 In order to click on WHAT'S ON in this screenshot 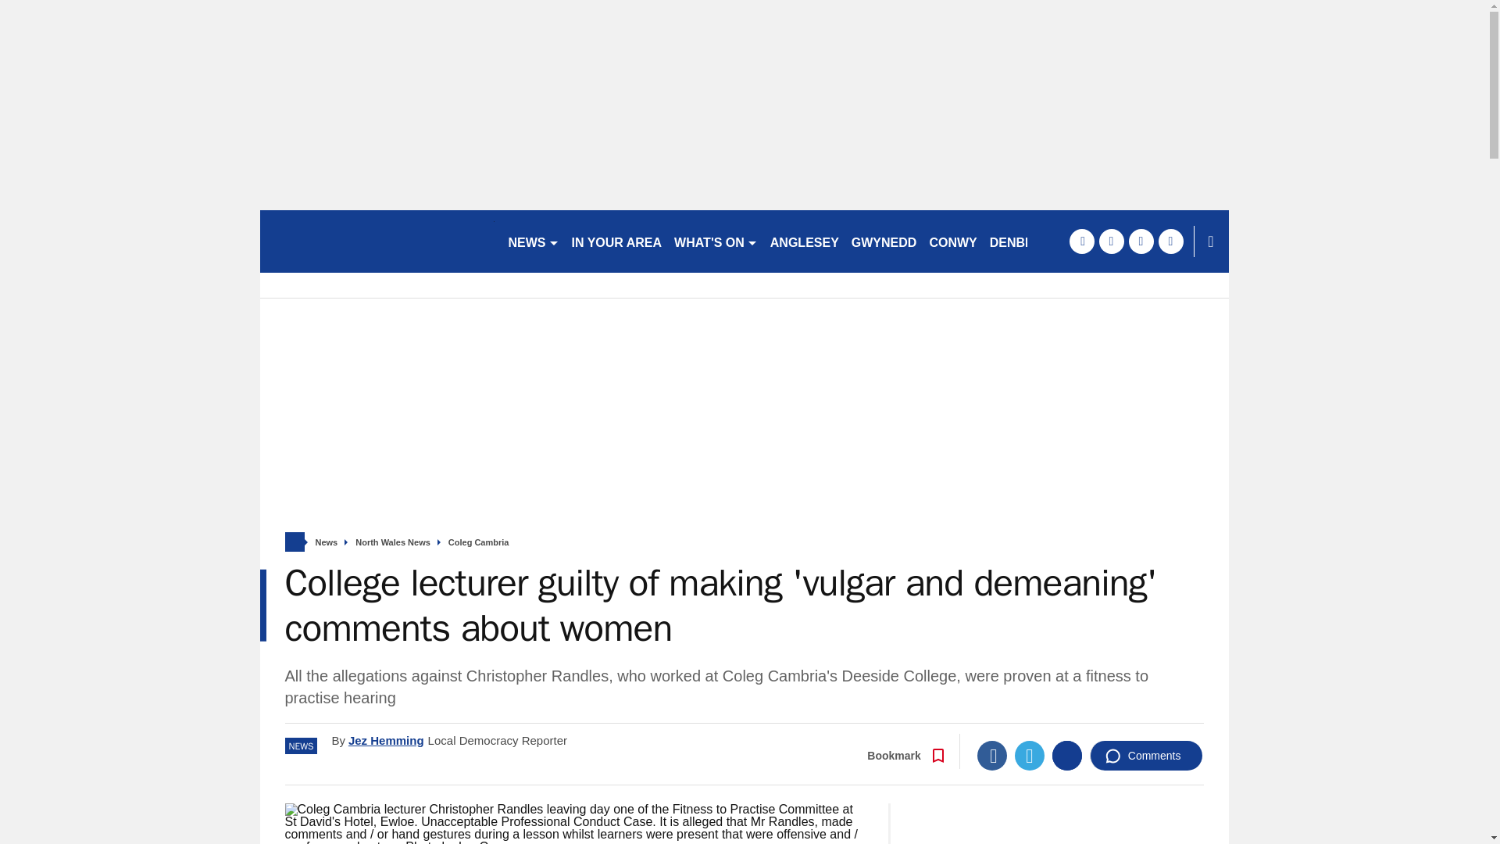, I will do `click(716, 241)`.